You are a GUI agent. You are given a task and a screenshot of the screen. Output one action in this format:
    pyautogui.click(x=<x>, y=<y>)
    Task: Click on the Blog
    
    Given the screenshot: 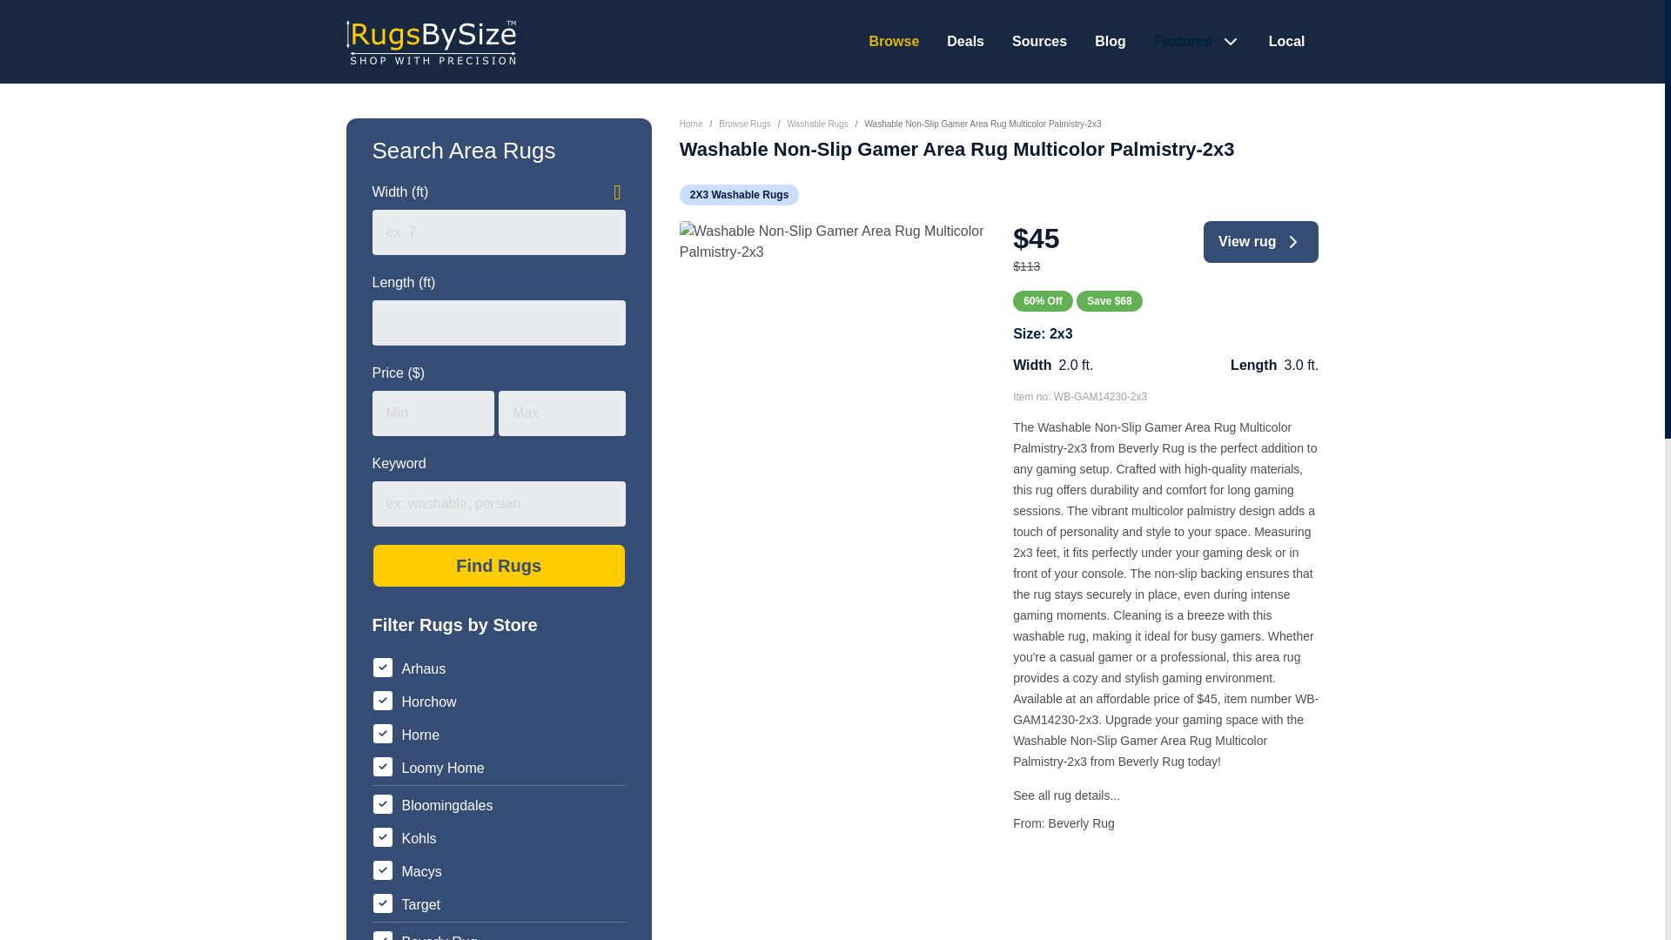 What is the action you would take?
    pyautogui.click(x=1111, y=41)
    